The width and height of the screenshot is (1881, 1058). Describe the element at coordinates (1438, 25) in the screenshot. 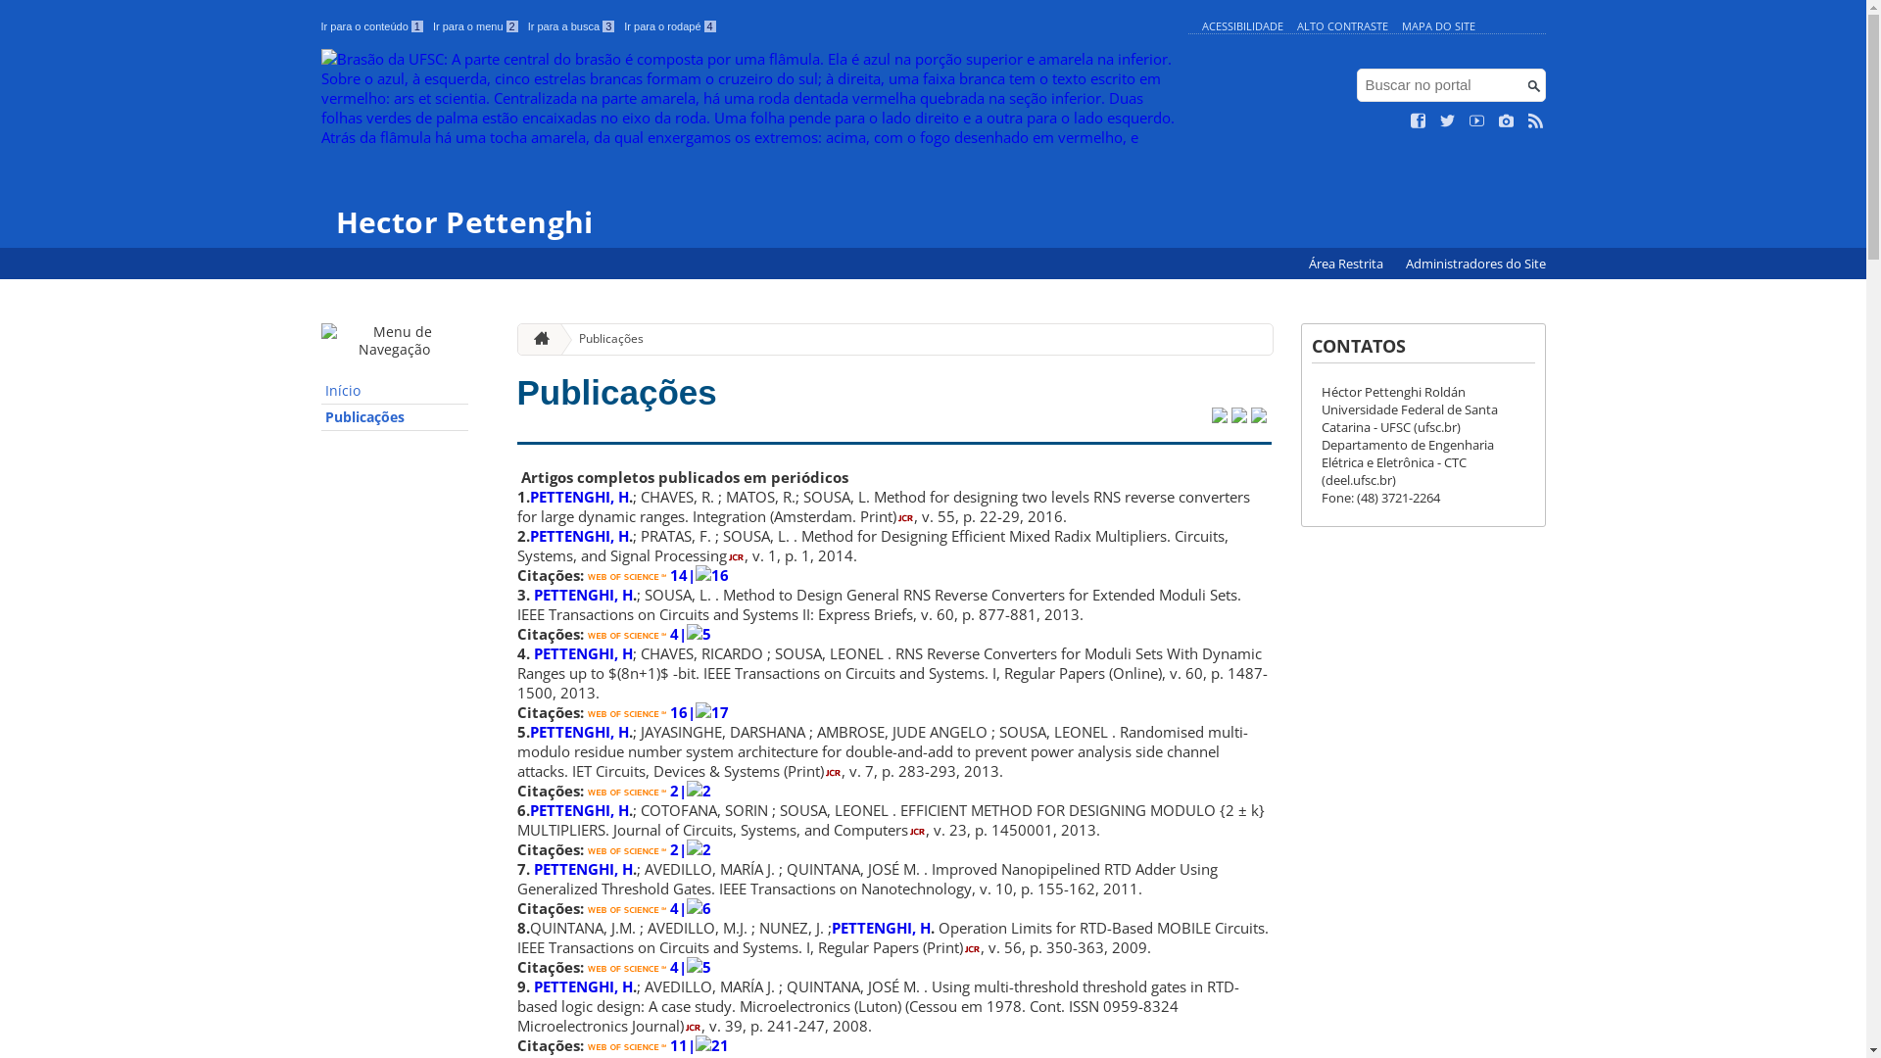

I see `MAPA DO SITE` at that location.